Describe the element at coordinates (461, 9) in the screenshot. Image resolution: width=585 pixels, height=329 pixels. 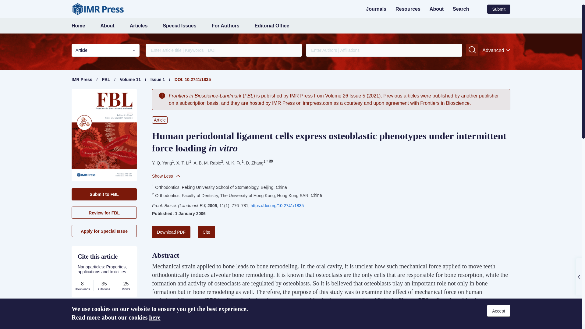
I see `Search` at that location.